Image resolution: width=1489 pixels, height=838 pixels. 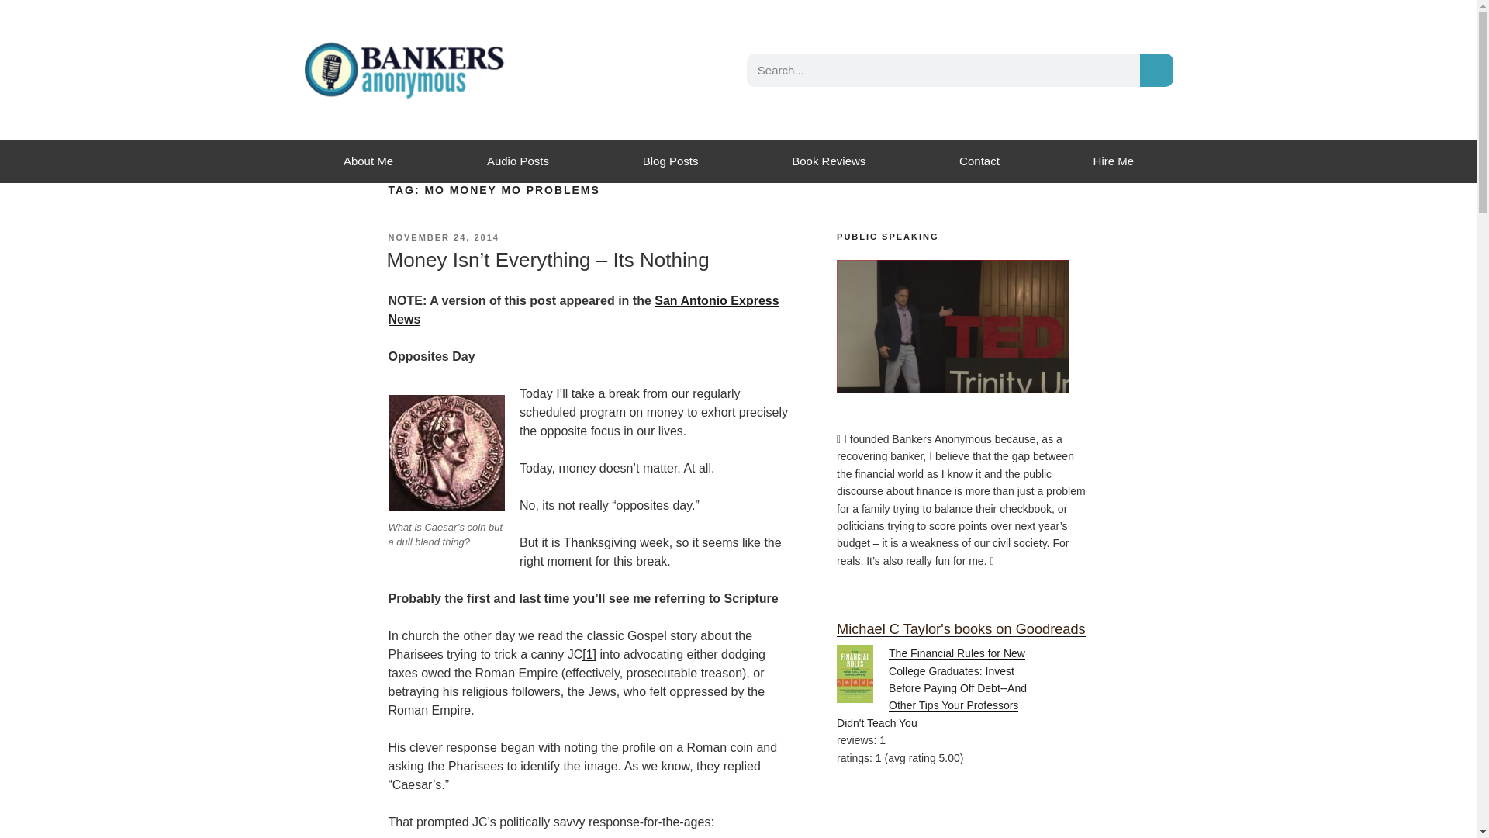 I want to click on Contact, so click(x=979, y=161).